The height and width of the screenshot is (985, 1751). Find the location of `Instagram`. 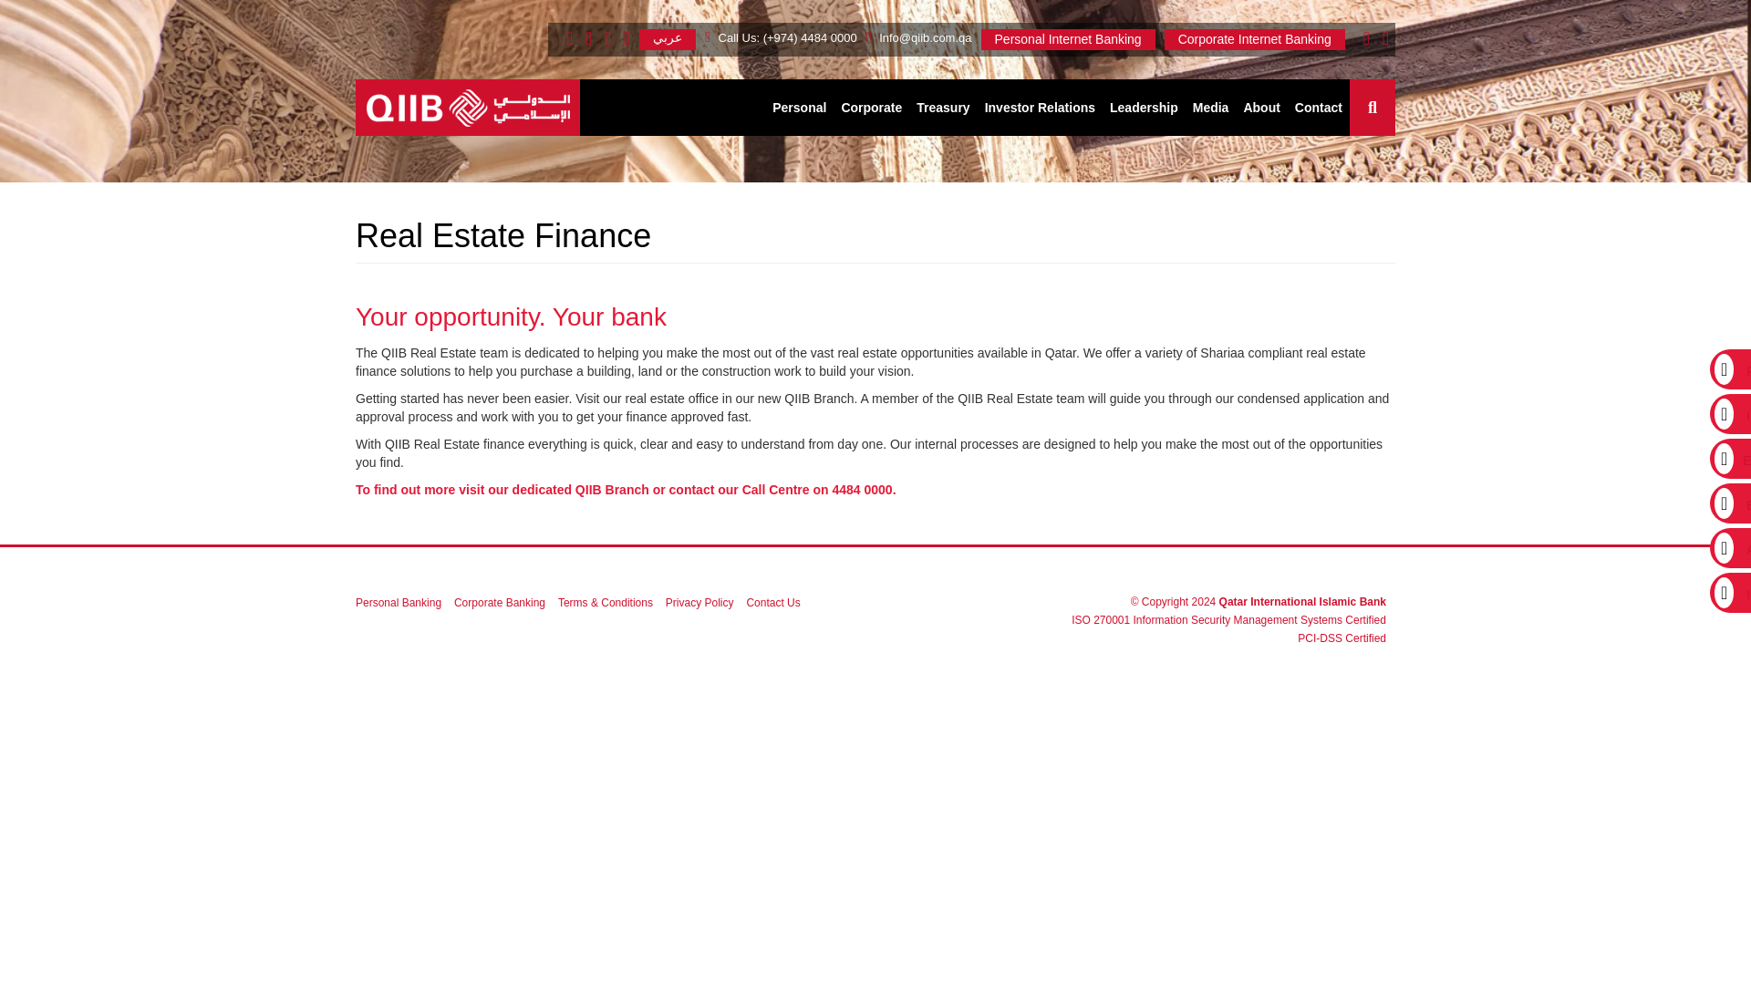

Instagram is located at coordinates (565, 40).